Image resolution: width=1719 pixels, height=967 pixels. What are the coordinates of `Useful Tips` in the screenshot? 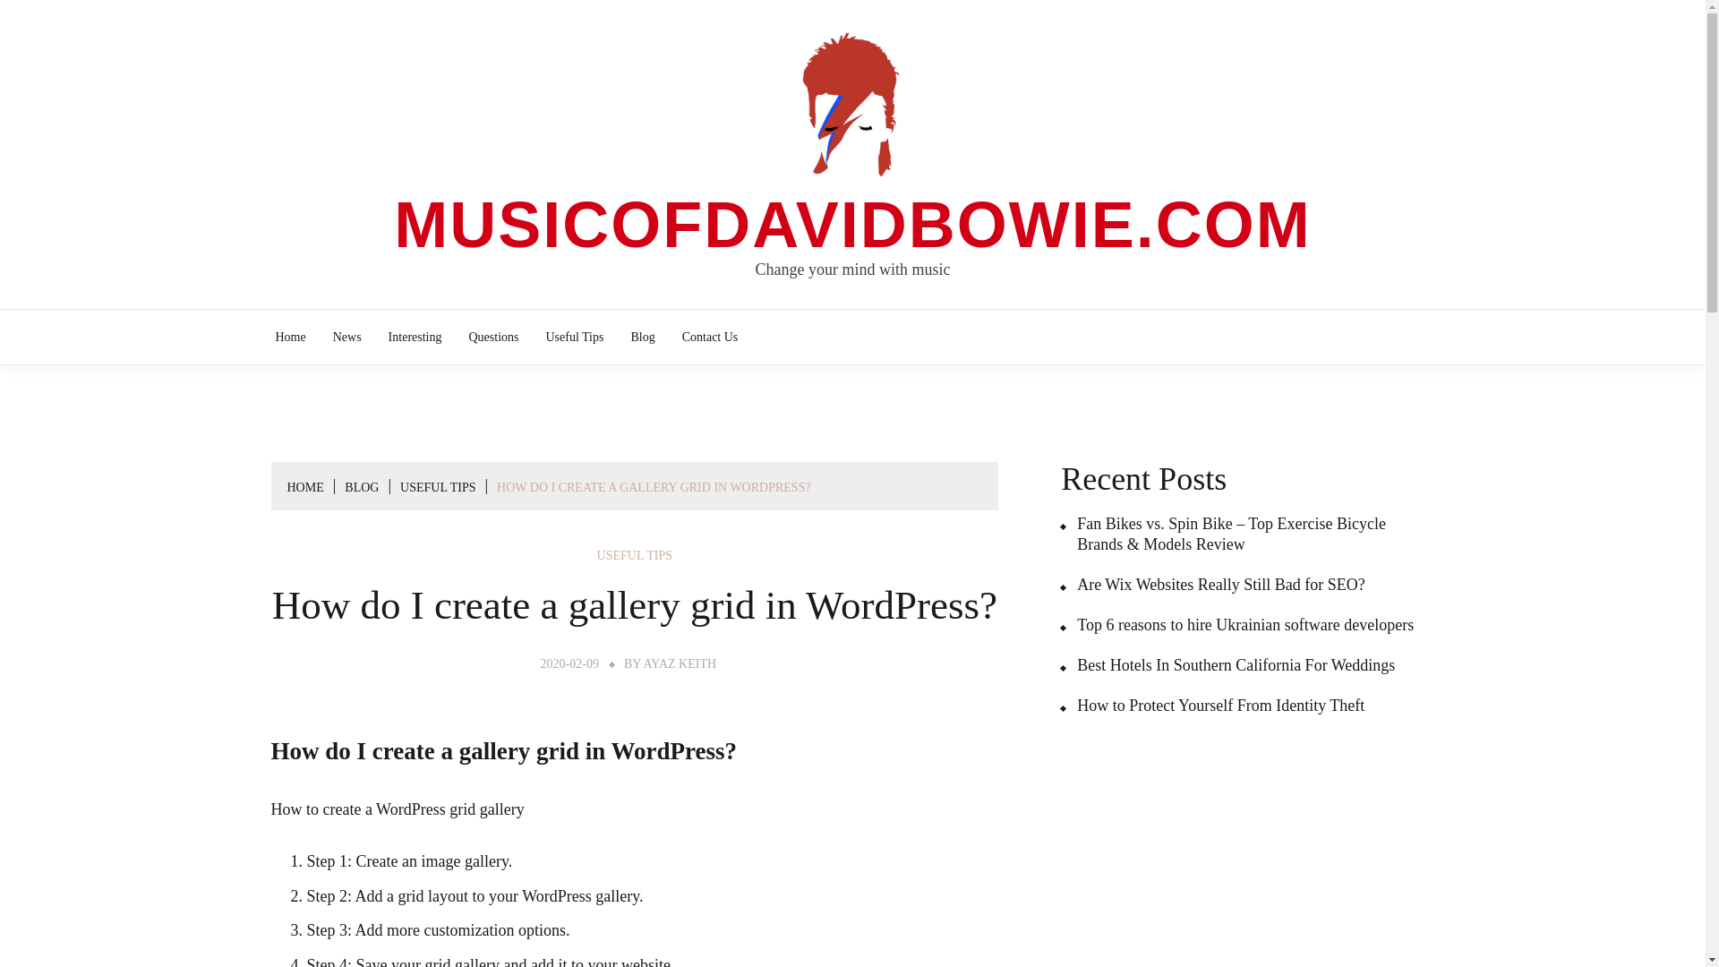 It's located at (575, 337).